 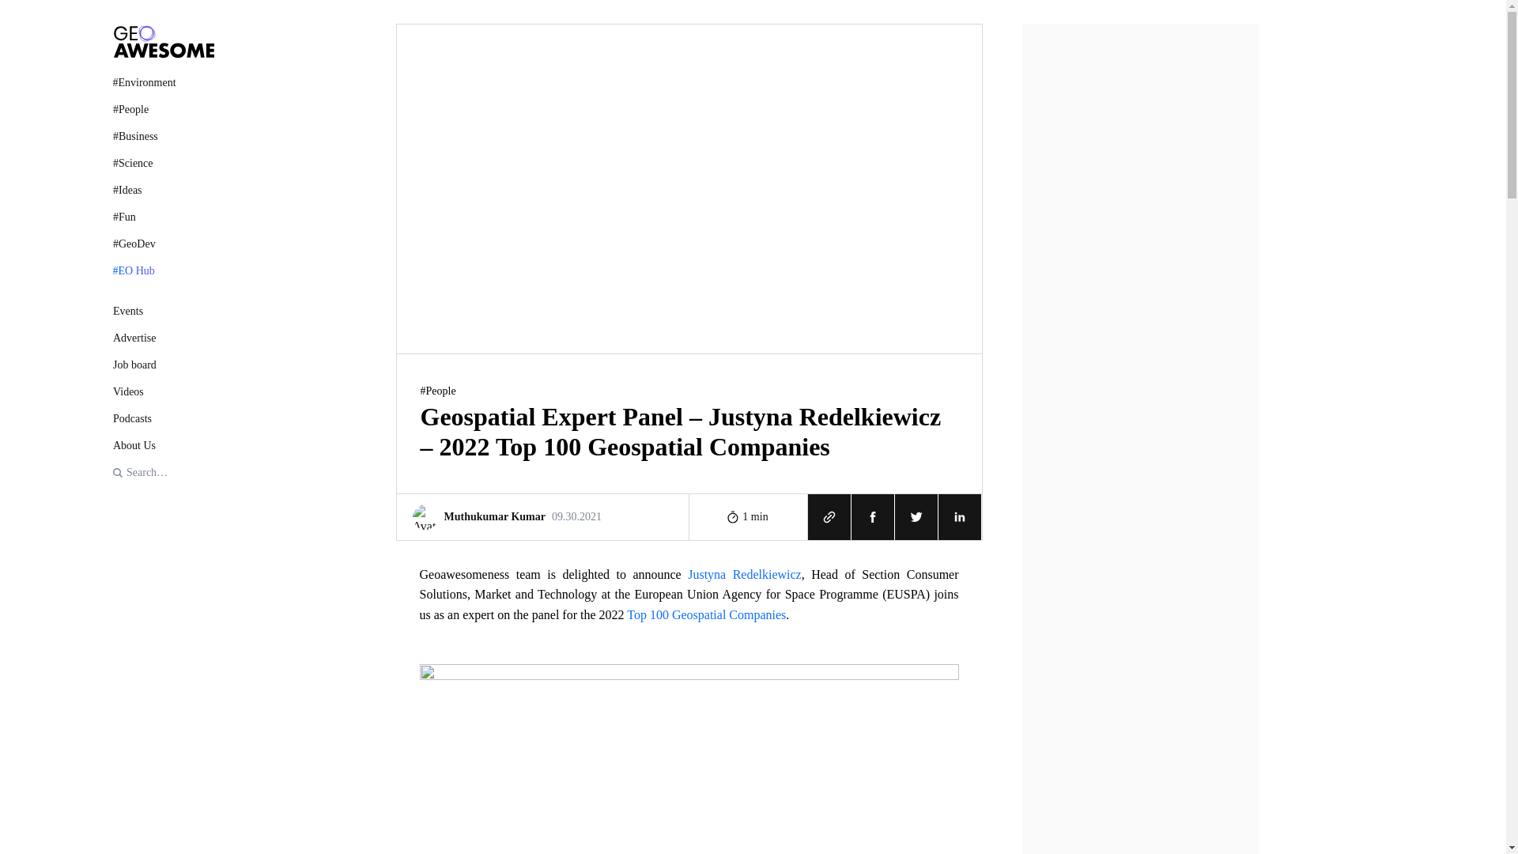 I want to click on Job board, so click(x=163, y=365).